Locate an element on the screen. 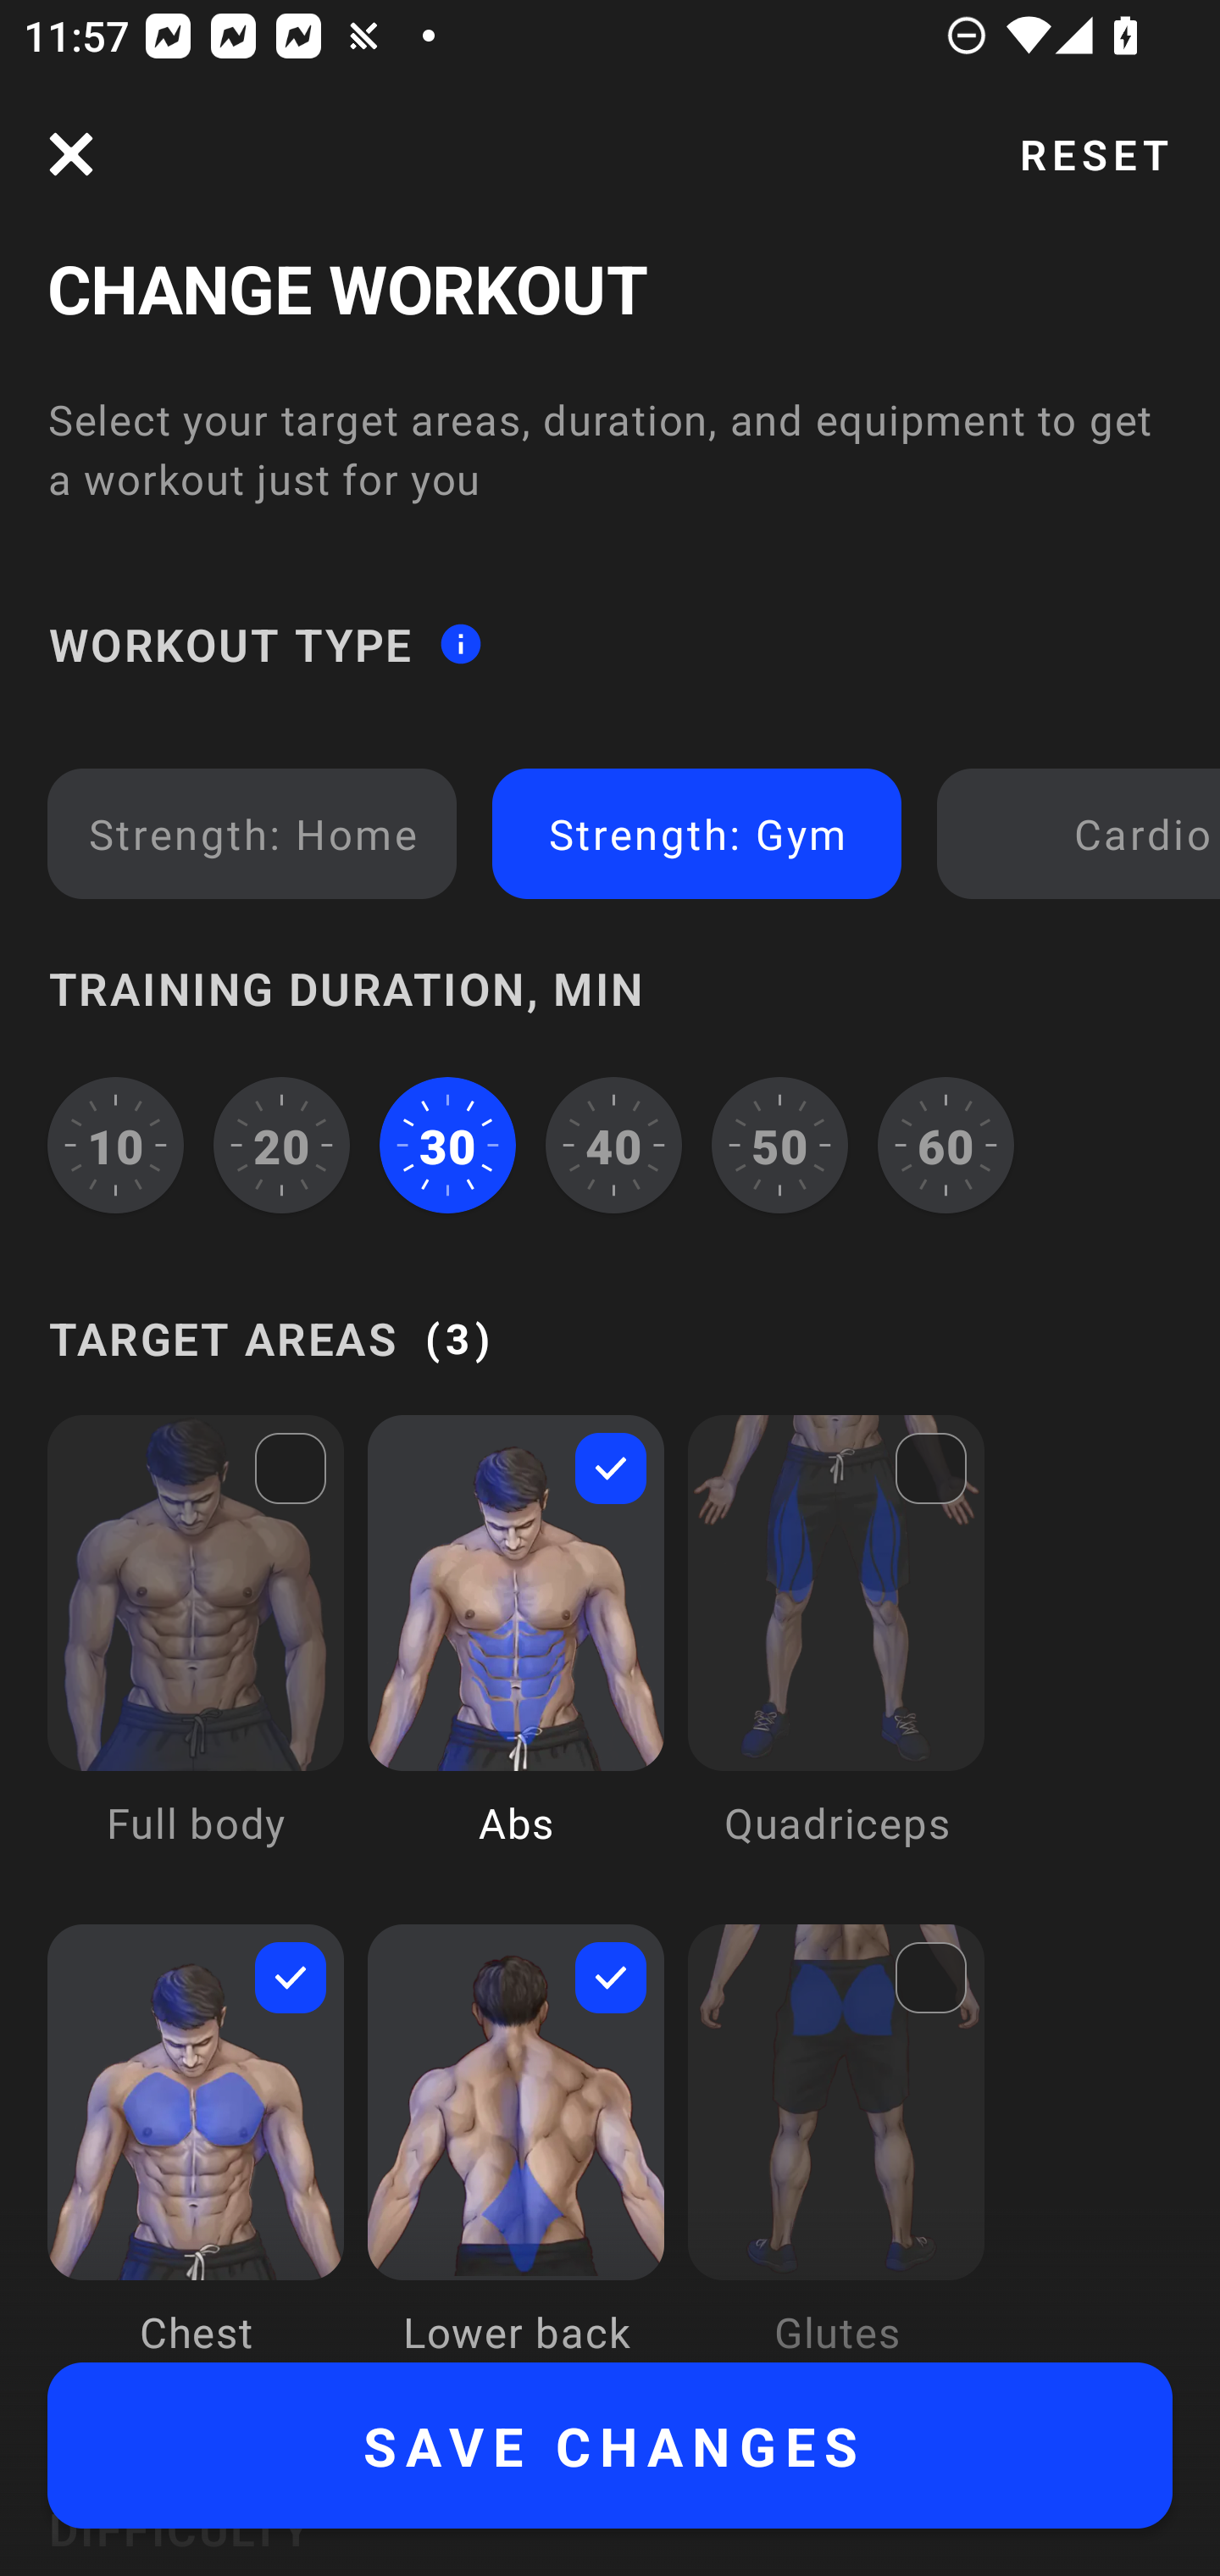 Image resolution: width=1220 pixels, height=2576 pixels. 40 is located at coordinates (613, 1144).